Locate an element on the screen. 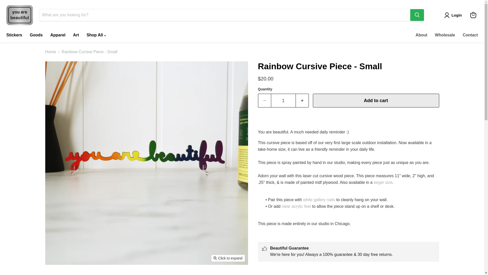 Image resolution: width=488 pixels, height=275 pixels. View cart is located at coordinates (473, 15).